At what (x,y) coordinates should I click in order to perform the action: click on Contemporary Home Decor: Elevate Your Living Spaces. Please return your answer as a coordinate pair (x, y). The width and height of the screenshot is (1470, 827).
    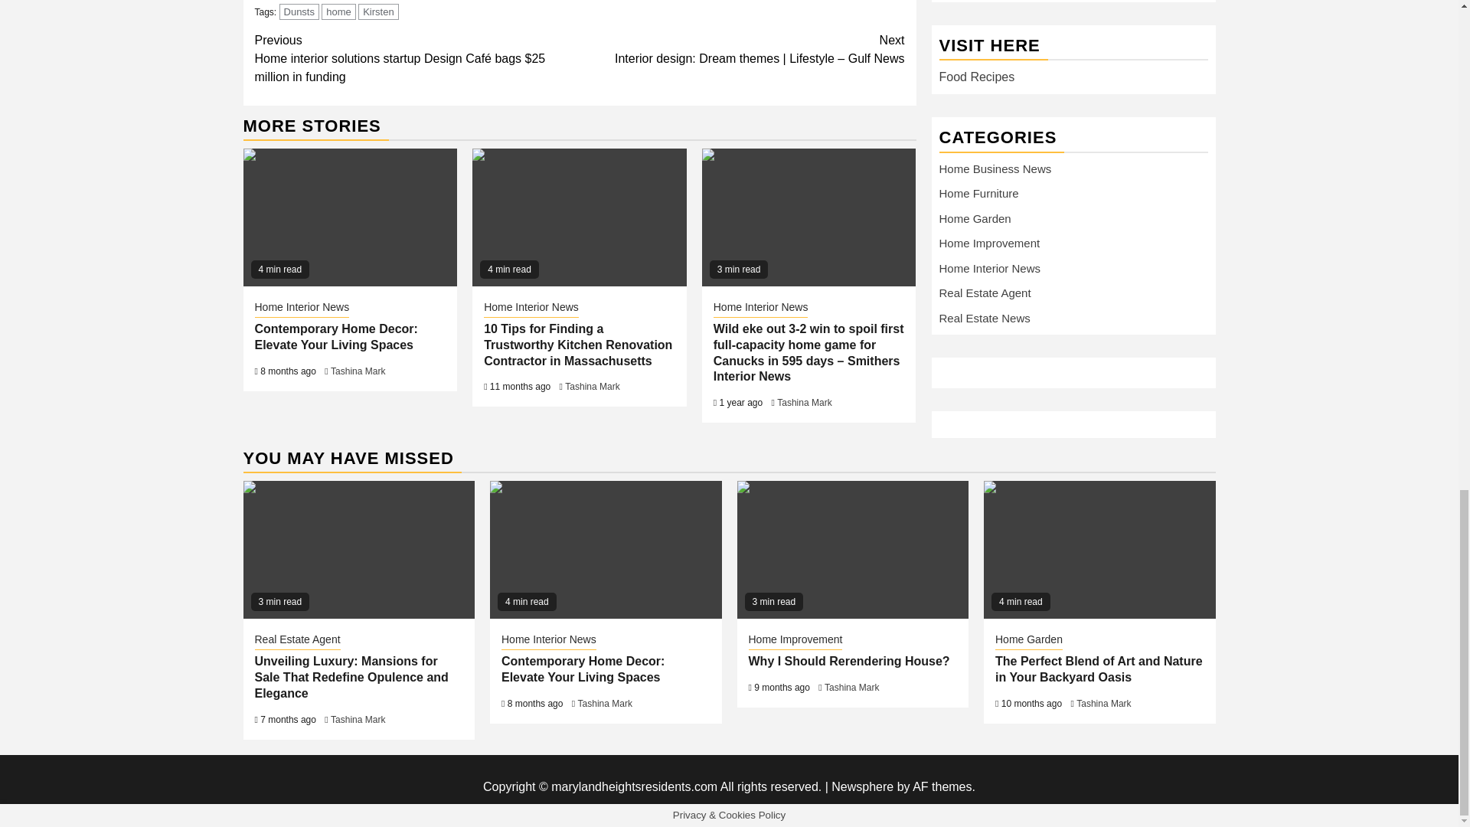
    Looking at the image, I should click on (351, 217).